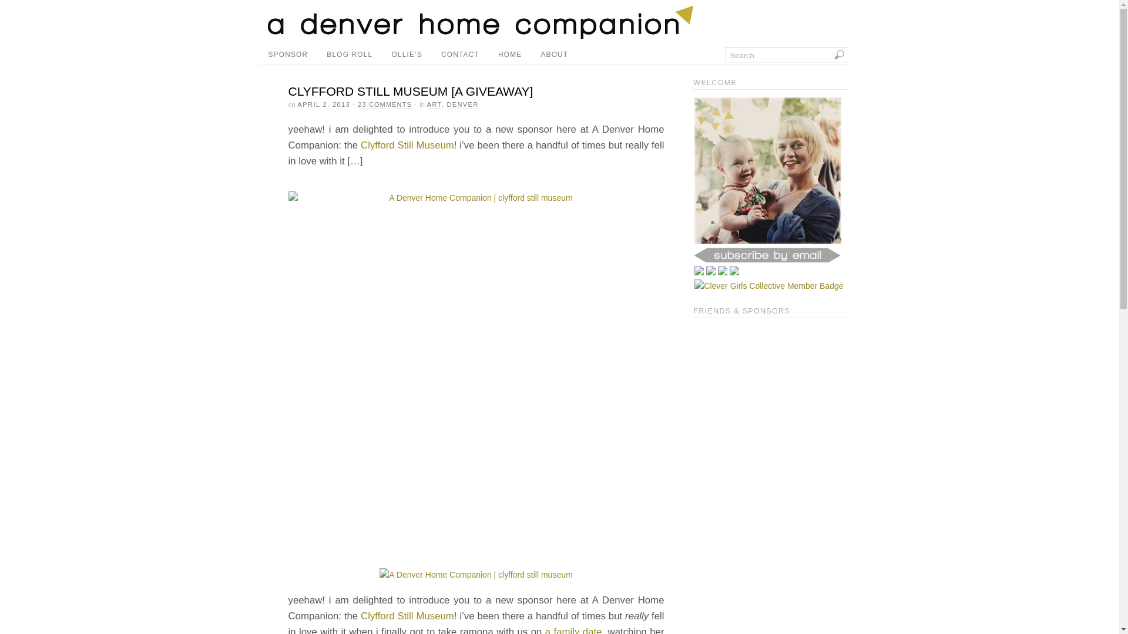 The width and height of the screenshot is (1128, 634). Describe the element at coordinates (384, 104) in the screenshot. I see `23 COMMENTS` at that location.